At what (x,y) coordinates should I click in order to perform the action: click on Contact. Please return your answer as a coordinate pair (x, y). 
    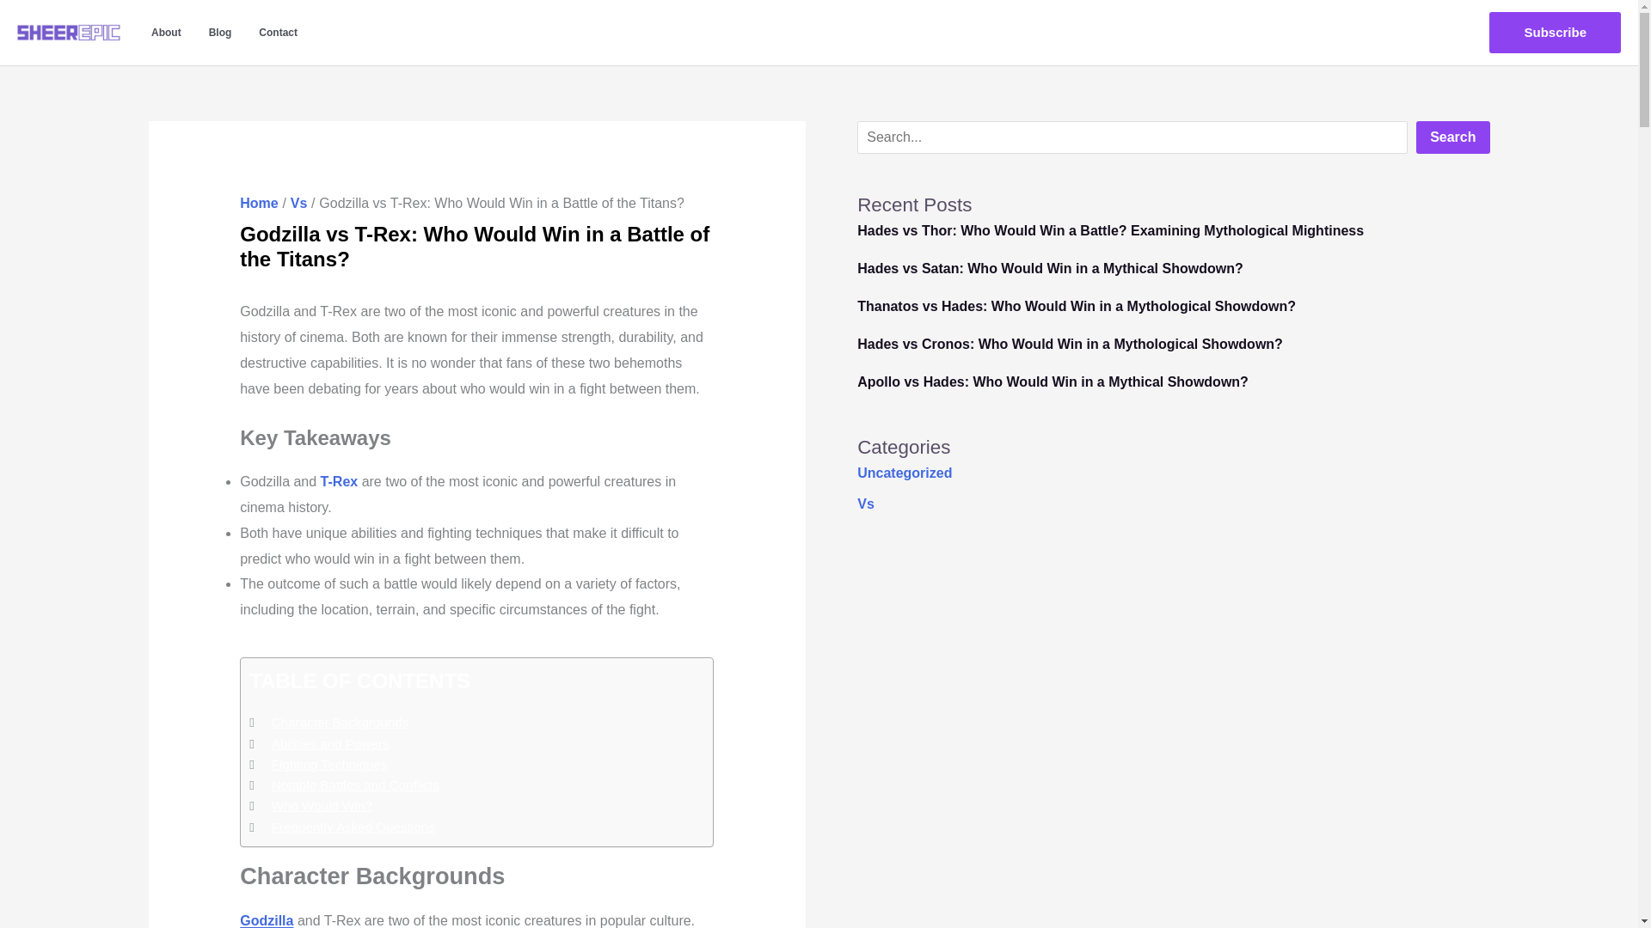
    Looking at the image, I should click on (278, 33).